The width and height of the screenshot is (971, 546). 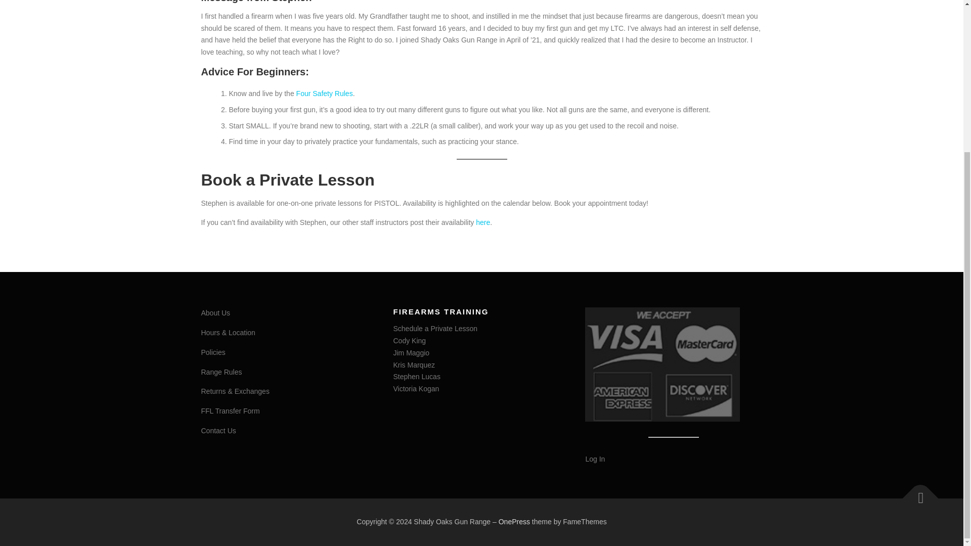 What do you see at coordinates (482, 222) in the screenshot?
I see `here` at bounding box center [482, 222].